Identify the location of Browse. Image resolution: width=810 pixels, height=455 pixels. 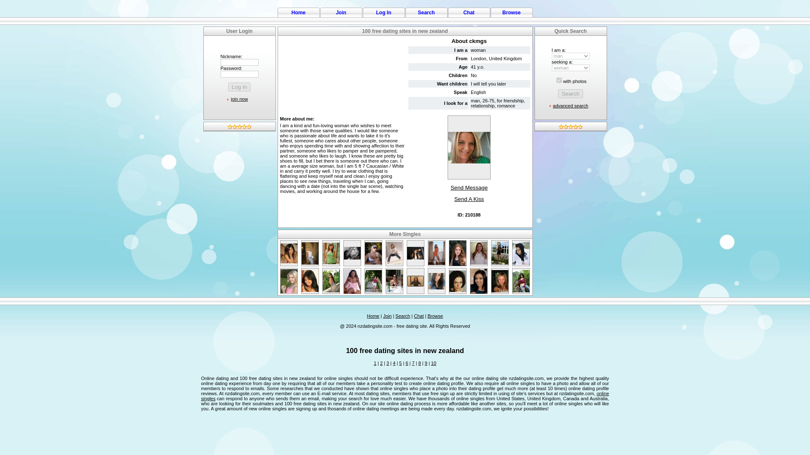
(511, 12).